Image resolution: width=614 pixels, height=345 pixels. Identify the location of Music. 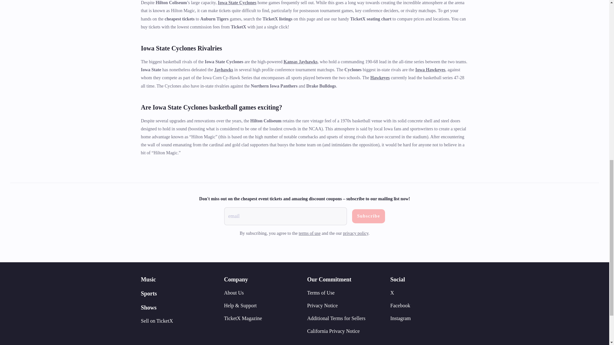
(148, 279).